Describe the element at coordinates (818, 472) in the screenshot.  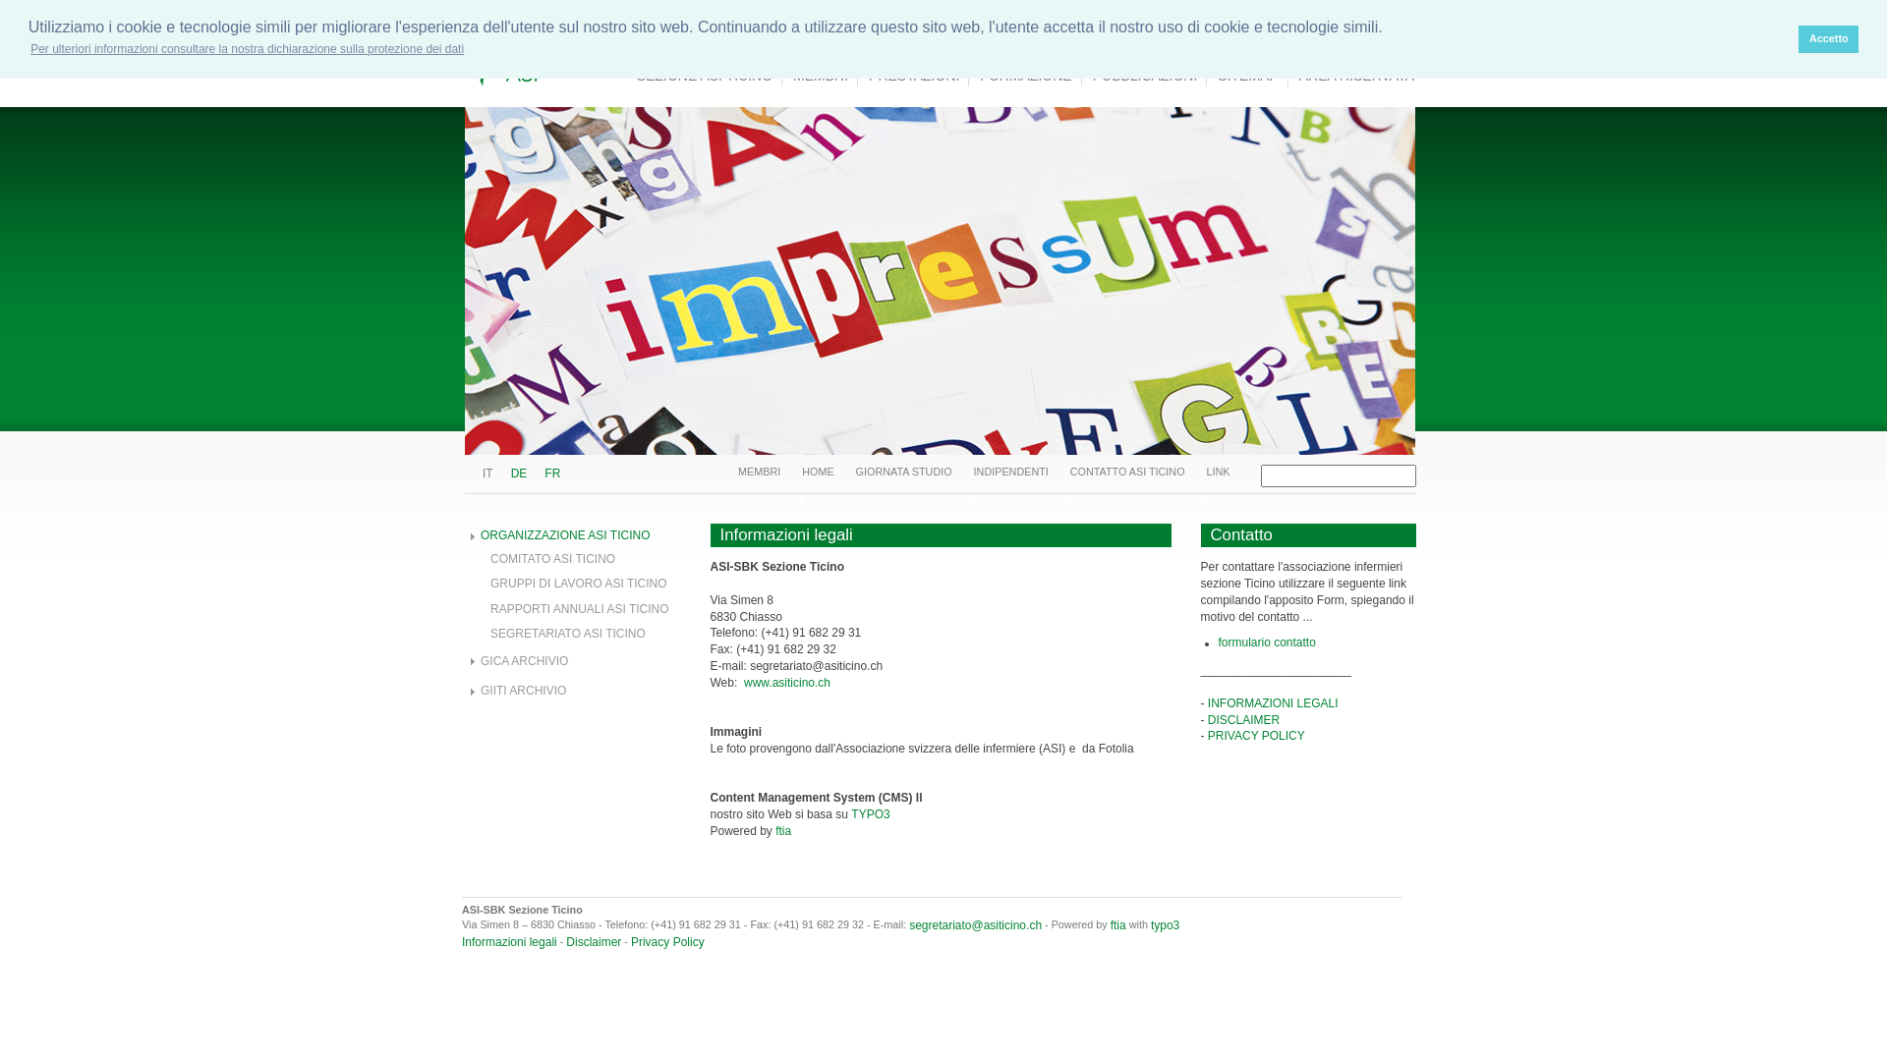
I see `HOME` at that location.